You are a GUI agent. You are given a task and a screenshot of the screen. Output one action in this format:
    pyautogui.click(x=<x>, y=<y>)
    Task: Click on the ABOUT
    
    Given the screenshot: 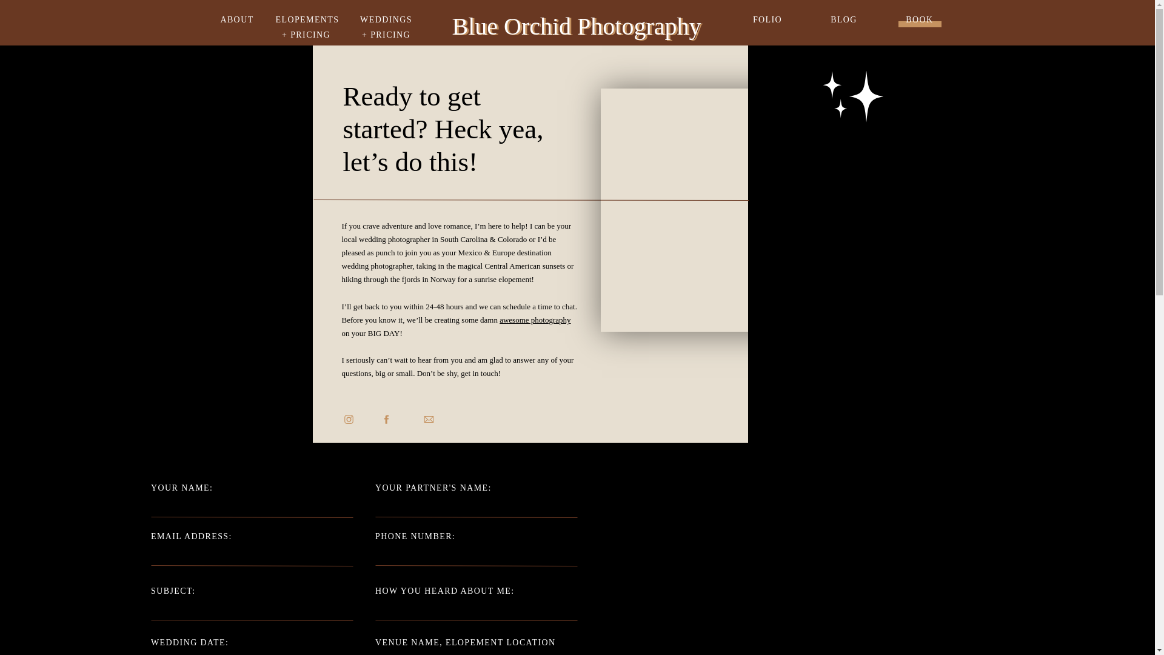 What is the action you would take?
    pyautogui.click(x=236, y=19)
    